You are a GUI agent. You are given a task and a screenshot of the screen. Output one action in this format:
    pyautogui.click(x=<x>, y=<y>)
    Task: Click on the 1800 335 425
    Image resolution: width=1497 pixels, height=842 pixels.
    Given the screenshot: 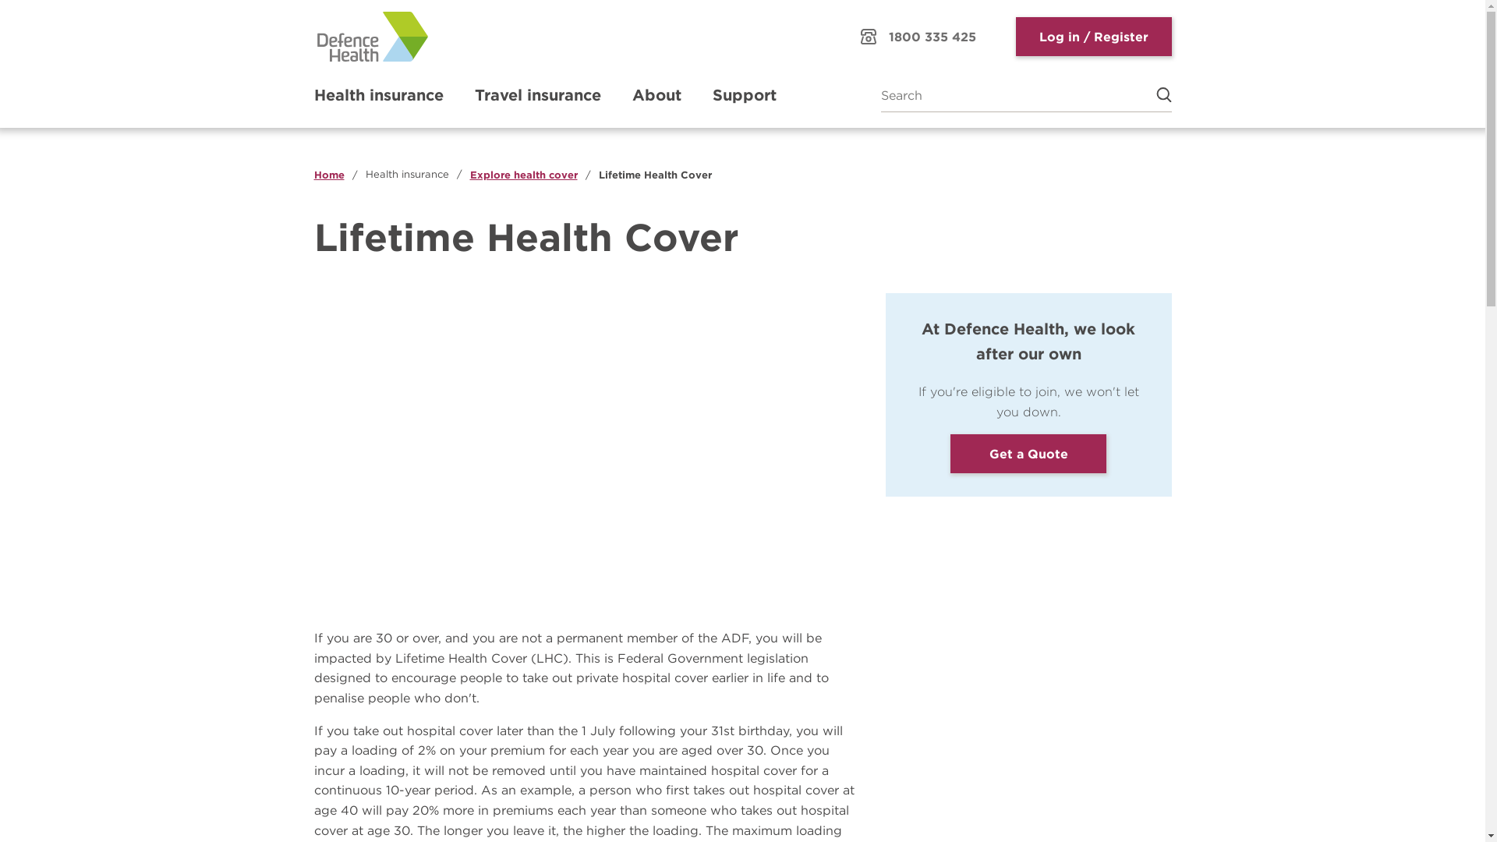 What is the action you would take?
    pyautogui.click(x=918, y=37)
    